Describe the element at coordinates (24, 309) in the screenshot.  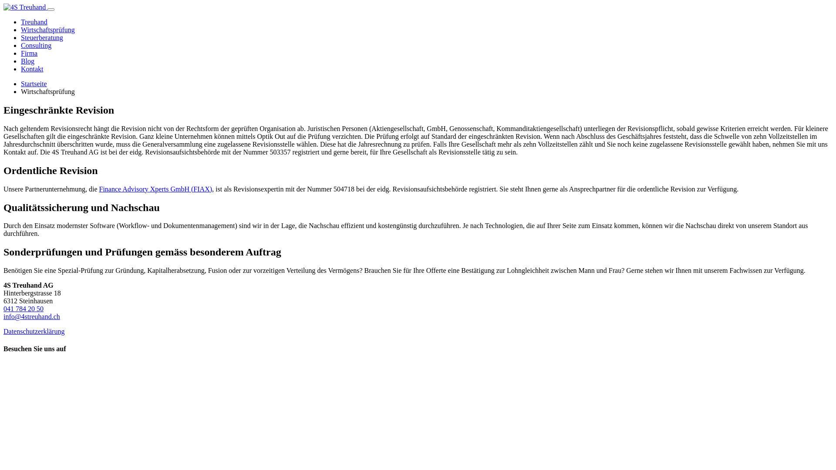
I see `041 784 20 50` at that location.